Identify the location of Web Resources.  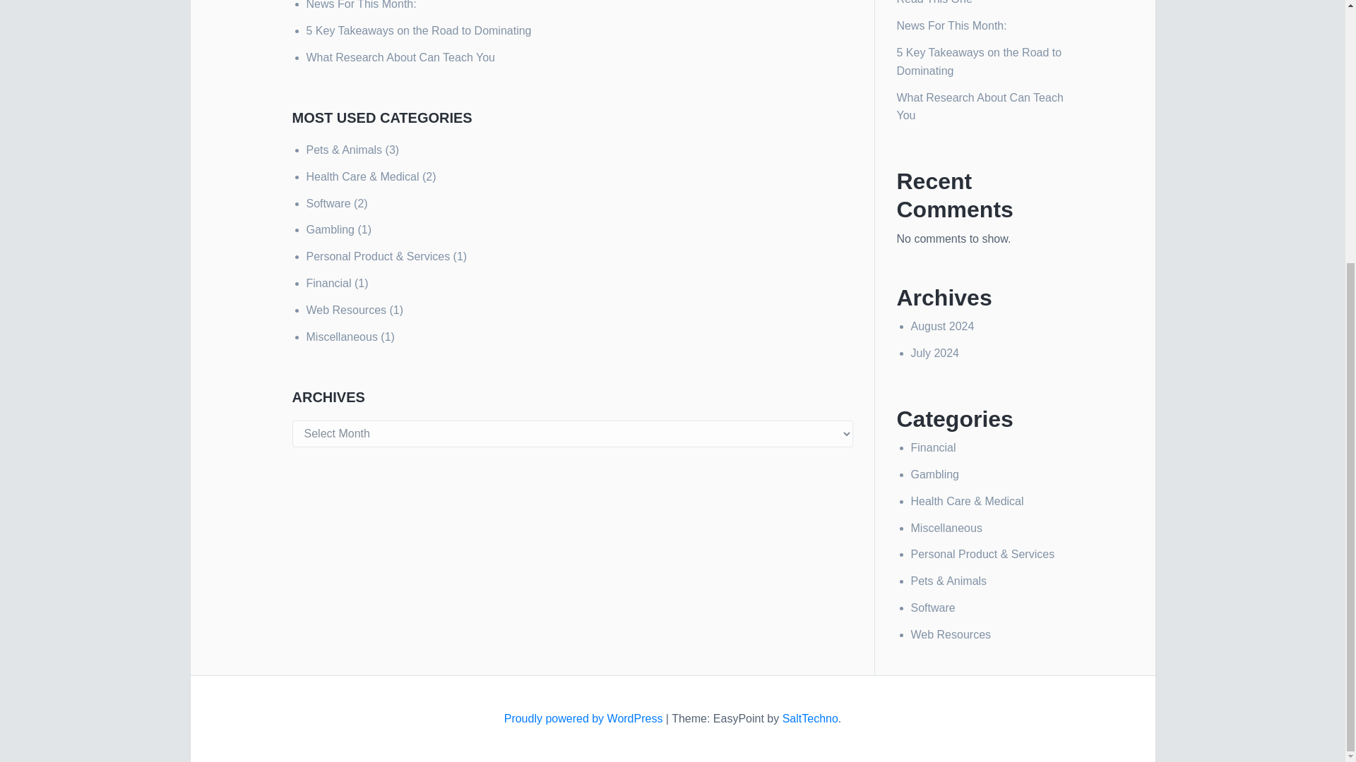
(346, 310).